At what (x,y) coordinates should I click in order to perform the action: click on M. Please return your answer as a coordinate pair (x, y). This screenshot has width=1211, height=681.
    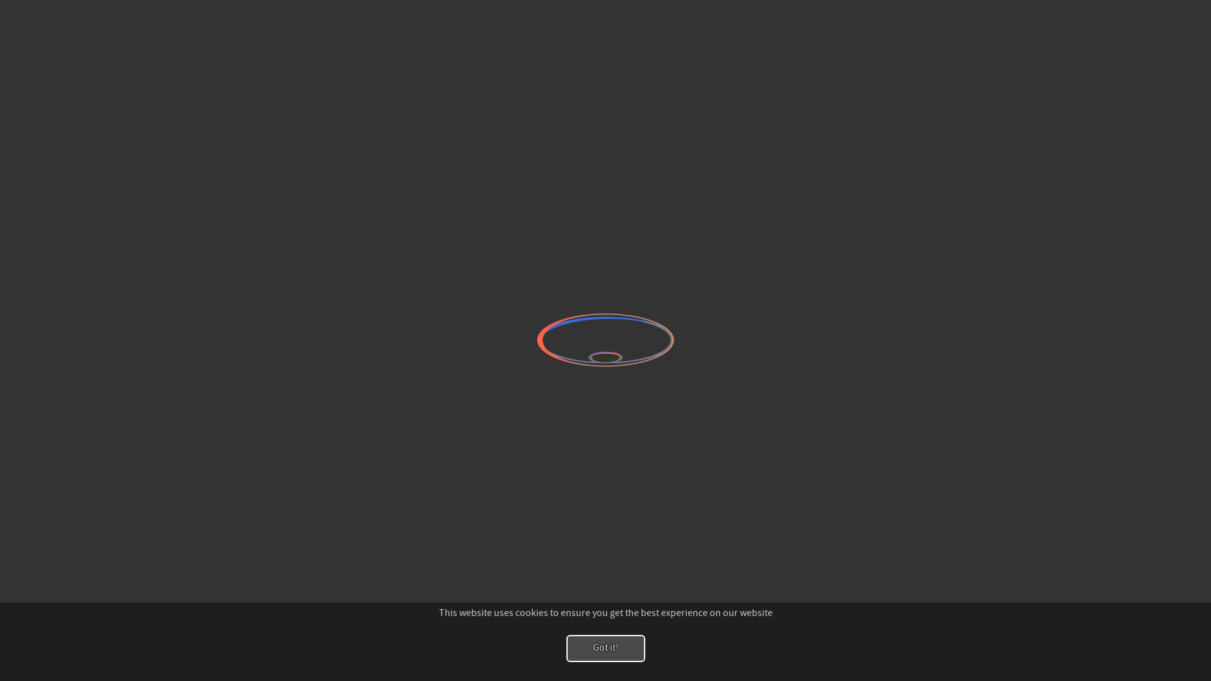
    Looking at the image, I should click on (342, 248).